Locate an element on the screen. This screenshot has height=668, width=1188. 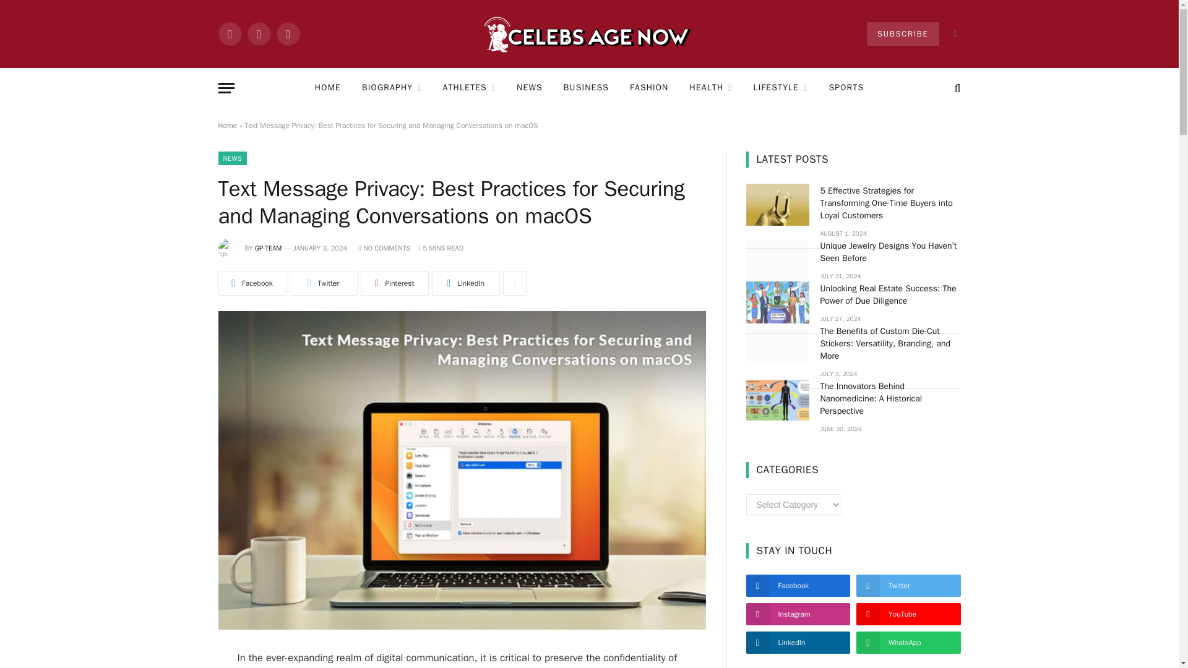
NEWS is located at coordinates (530, 88).